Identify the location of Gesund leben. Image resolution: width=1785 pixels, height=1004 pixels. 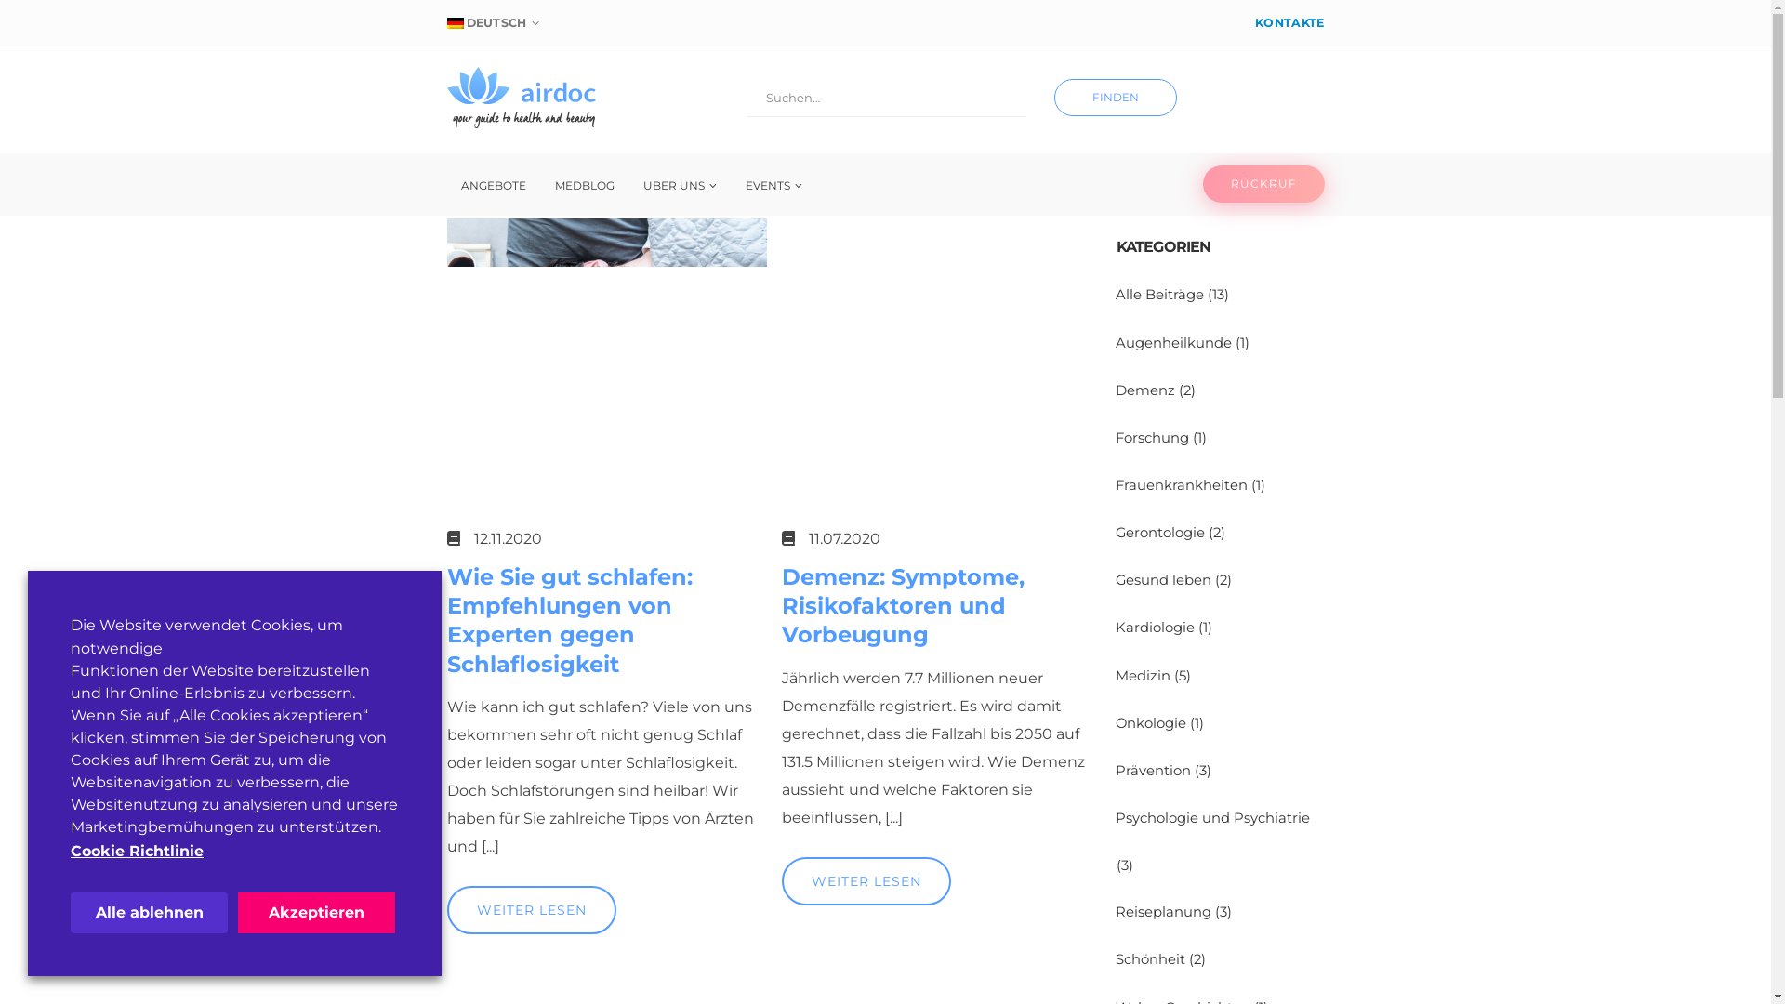
(1164, 580).